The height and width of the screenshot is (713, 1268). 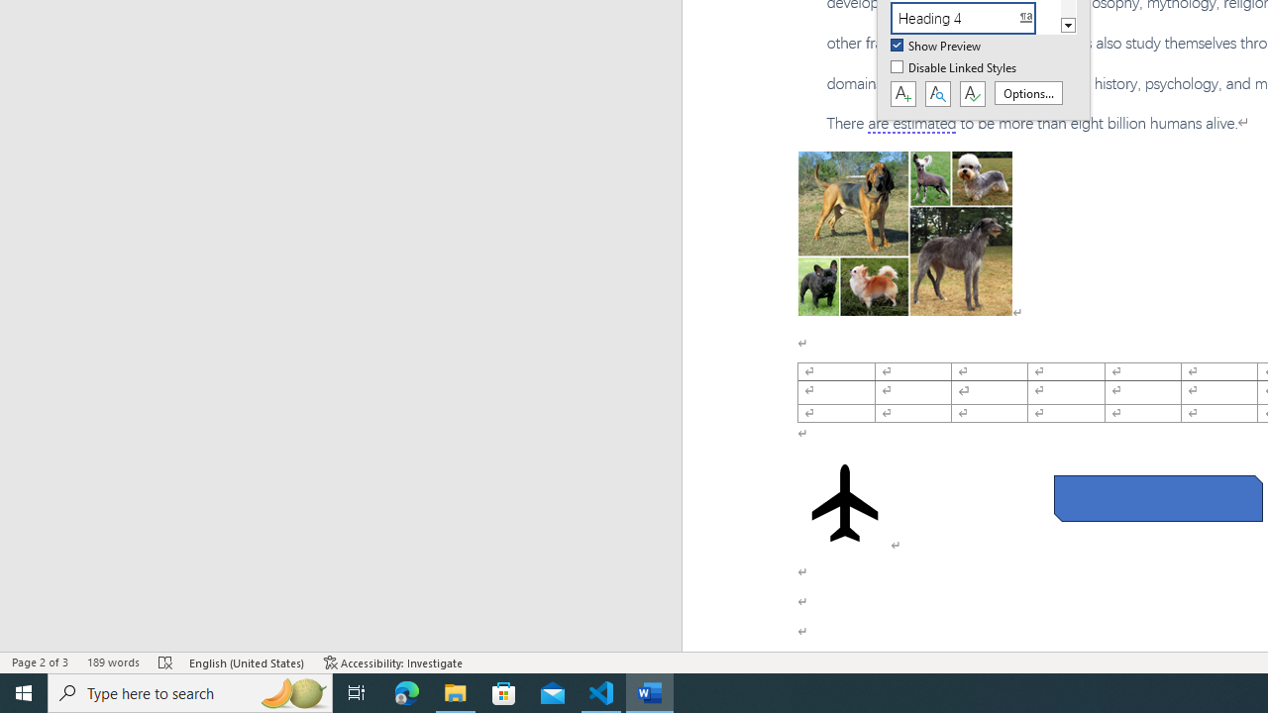 I want to click on Show Preview, so click(x=937, y=47).